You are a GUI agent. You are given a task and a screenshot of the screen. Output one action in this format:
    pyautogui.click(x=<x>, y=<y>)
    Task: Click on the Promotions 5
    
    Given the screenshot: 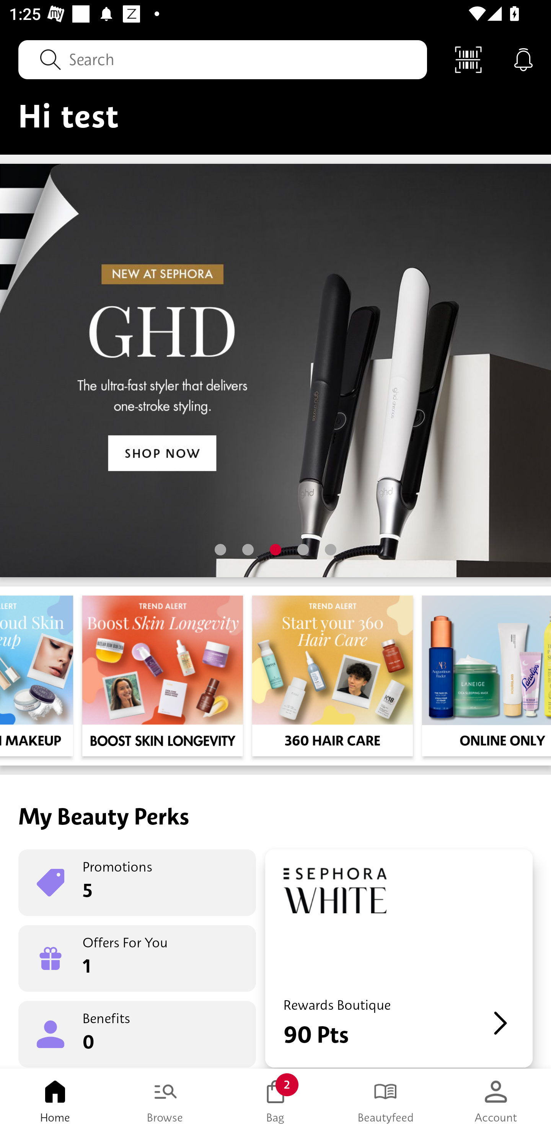 What is the action you would take?
    pyautogui.click(x=137, y=883)
    